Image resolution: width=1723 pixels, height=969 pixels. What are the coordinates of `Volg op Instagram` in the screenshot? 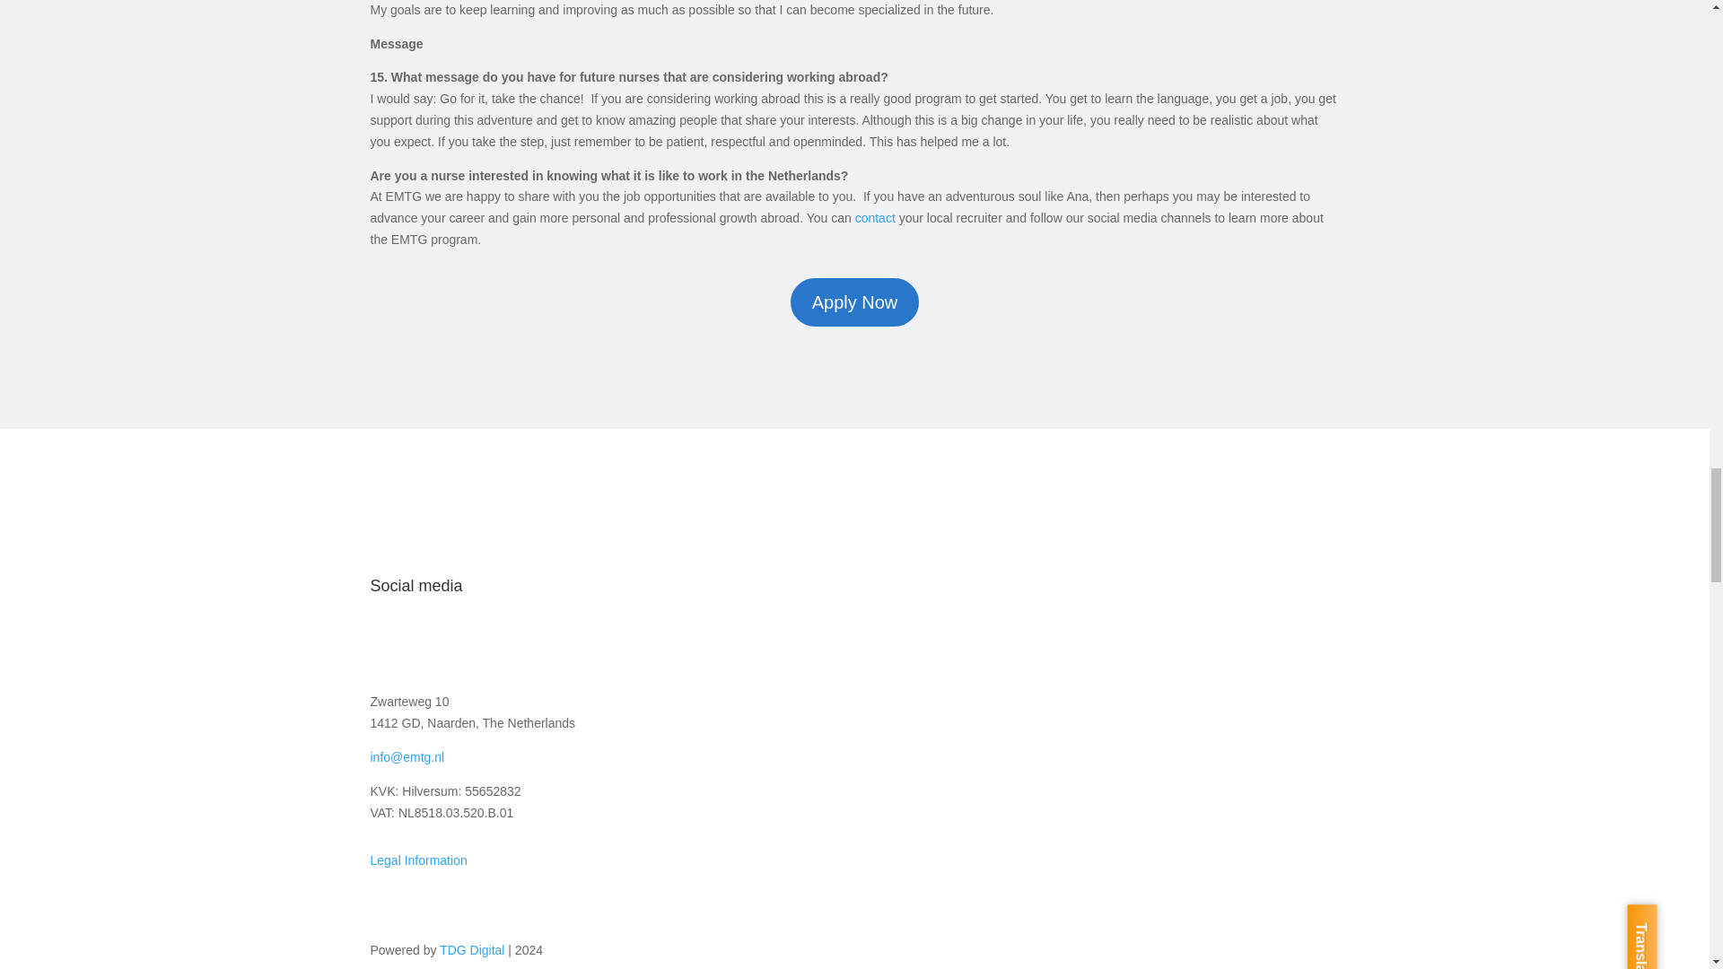 It's located at (419, 644).